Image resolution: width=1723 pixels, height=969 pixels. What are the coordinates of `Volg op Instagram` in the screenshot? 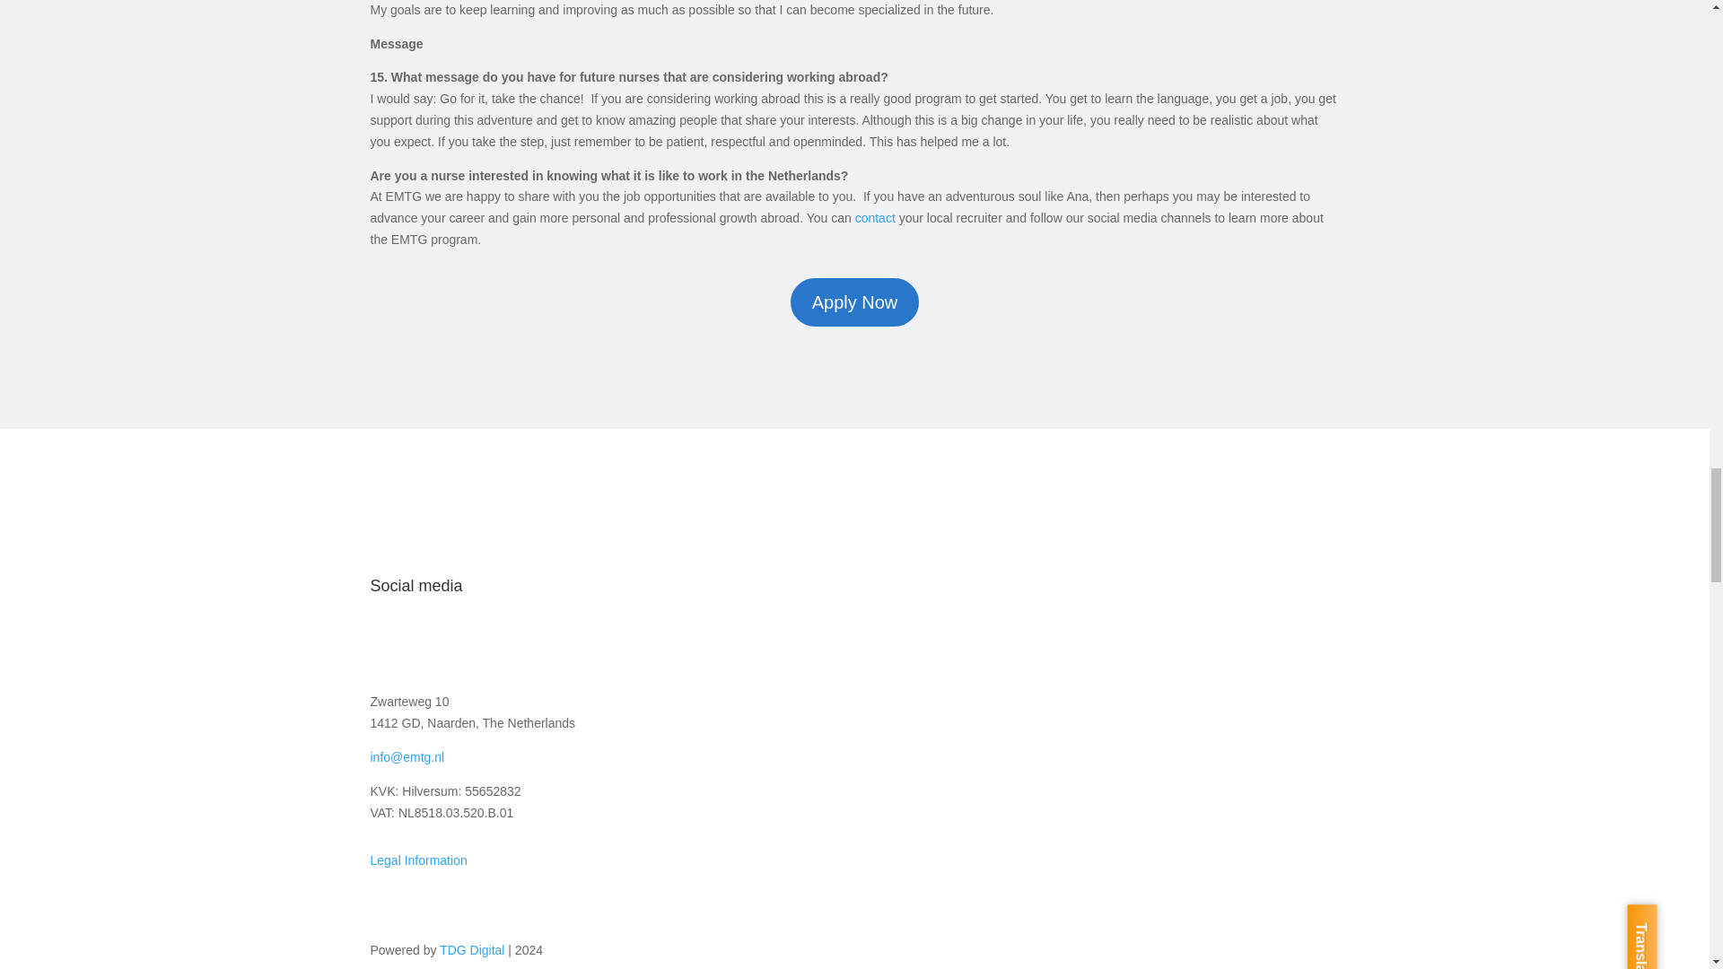 It's located at (419, 644).